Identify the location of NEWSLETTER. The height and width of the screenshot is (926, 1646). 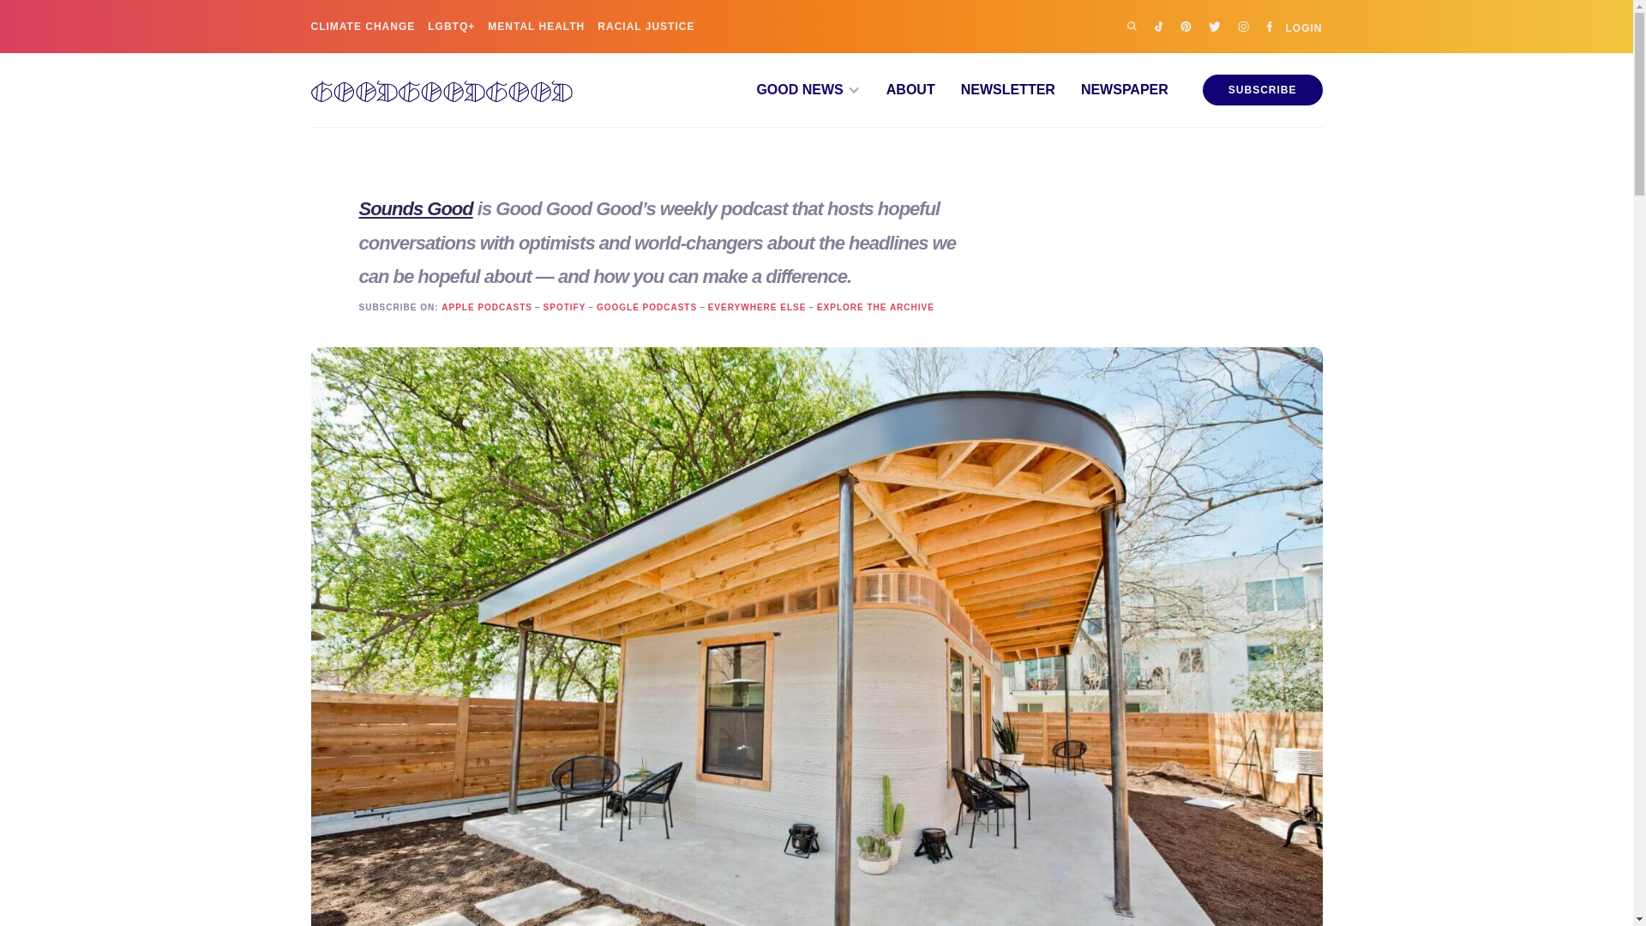
(994, 90).